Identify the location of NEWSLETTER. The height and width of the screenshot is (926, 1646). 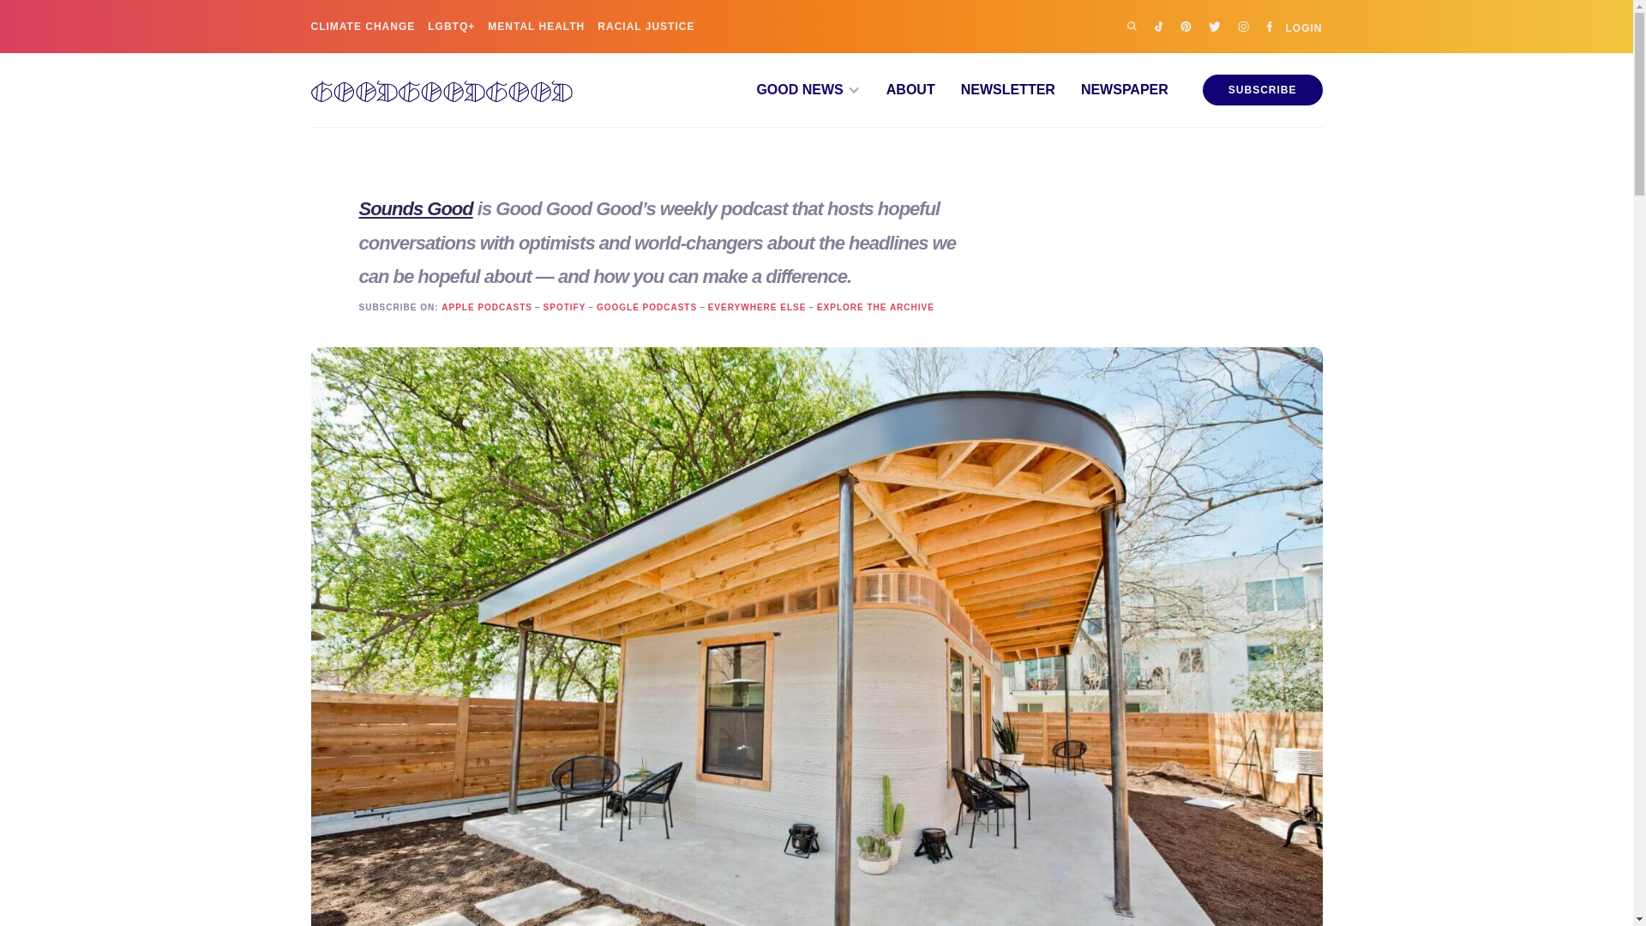
(994, 90).